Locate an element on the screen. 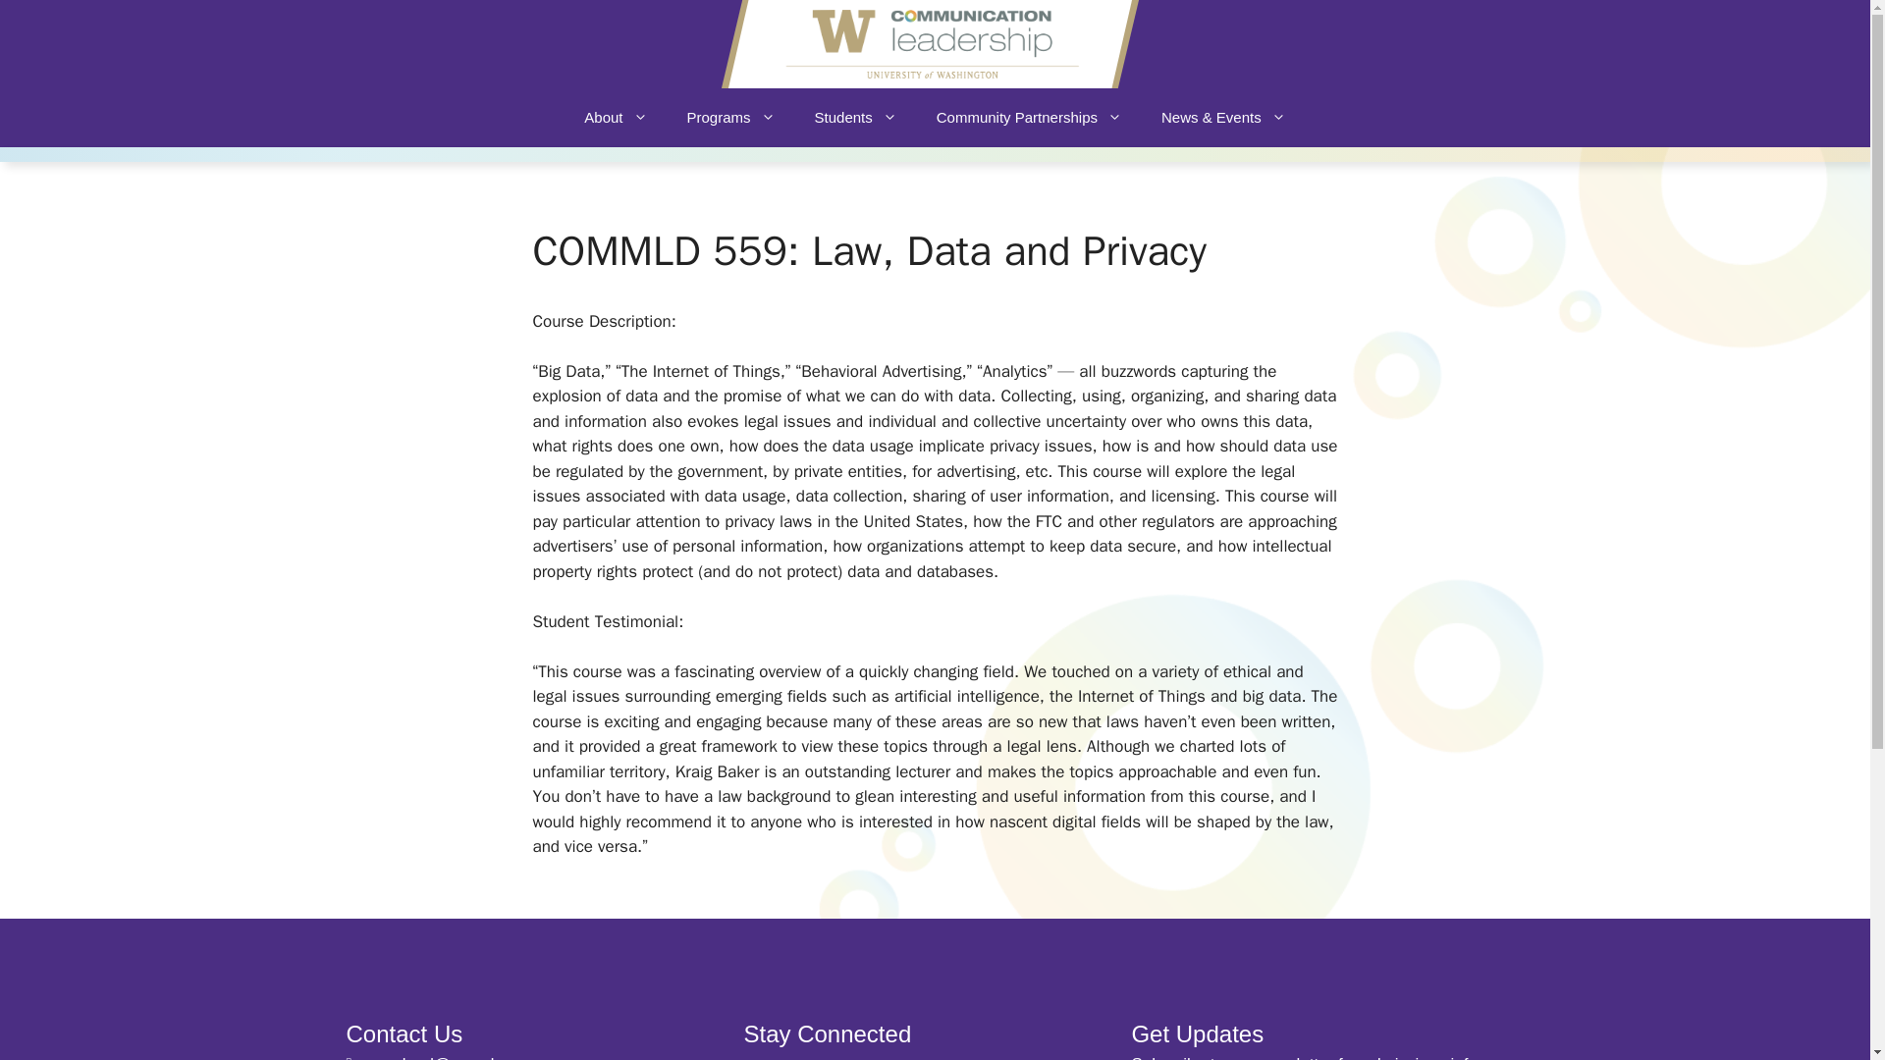  About is located at coordinates (615, 118).